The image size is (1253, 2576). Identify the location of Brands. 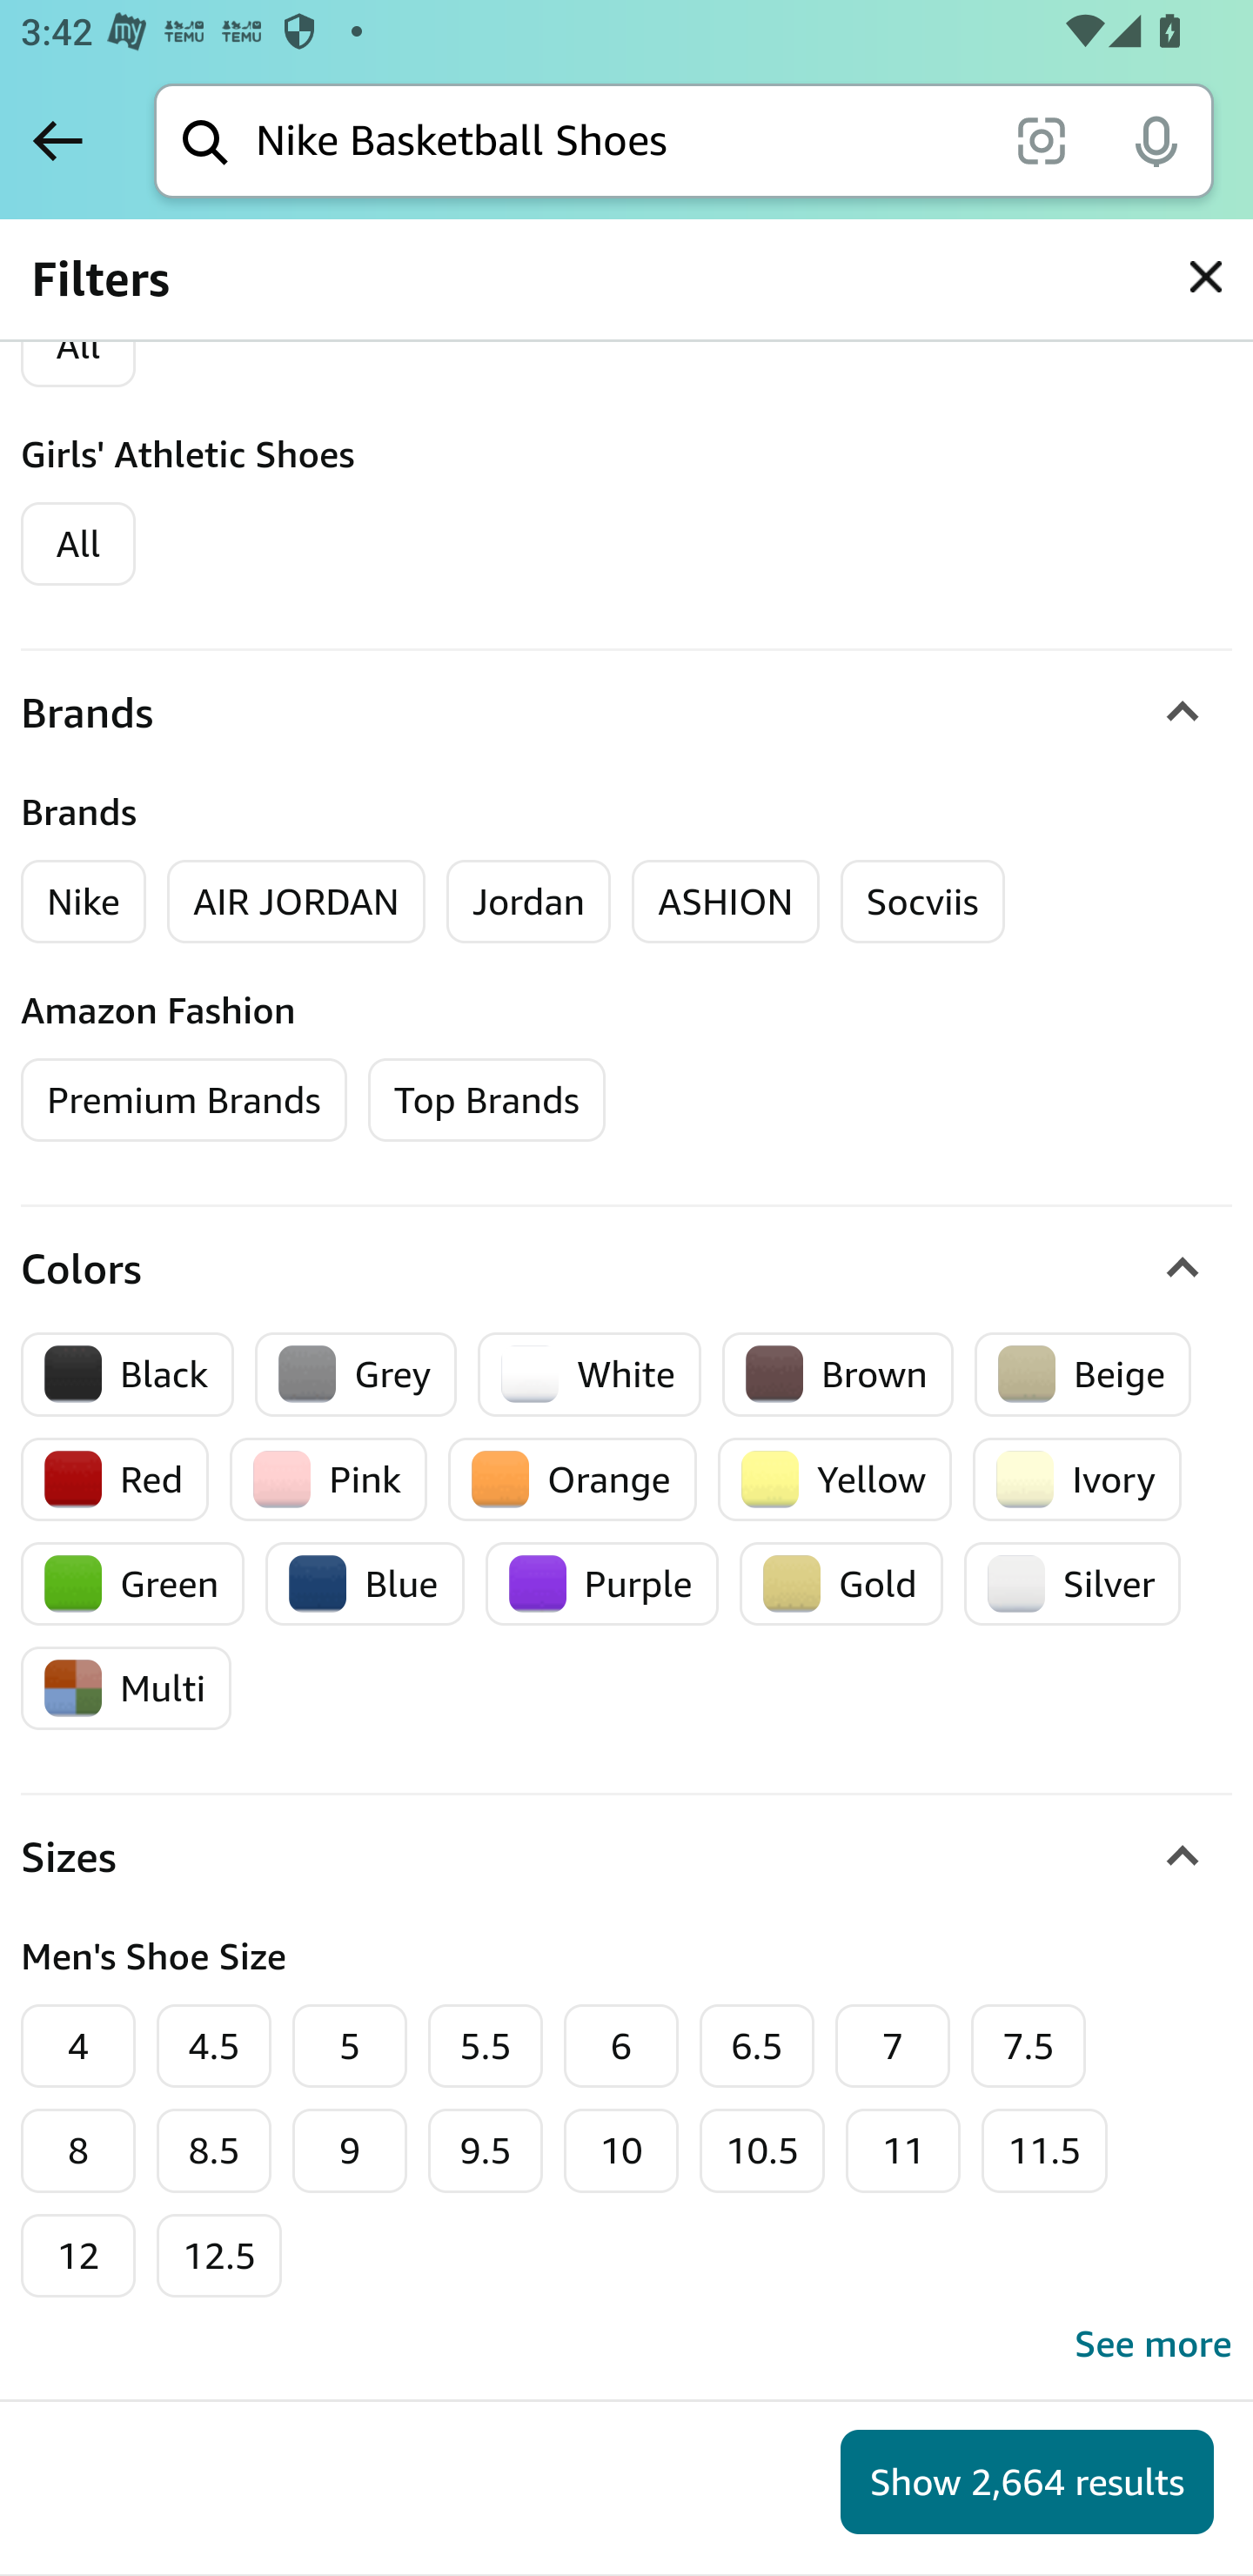
(626, 713).